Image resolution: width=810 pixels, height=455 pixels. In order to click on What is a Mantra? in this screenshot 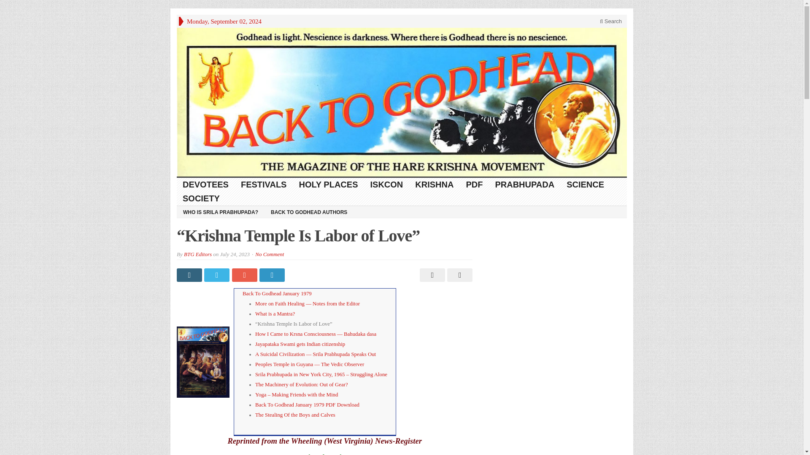, I will do `click(275, 313)`.